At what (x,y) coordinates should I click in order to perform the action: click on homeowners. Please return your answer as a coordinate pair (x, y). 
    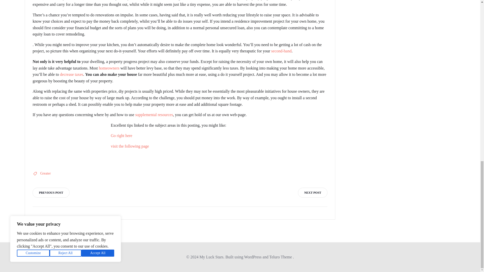
    Looking at the image, I should click on (109, 68).